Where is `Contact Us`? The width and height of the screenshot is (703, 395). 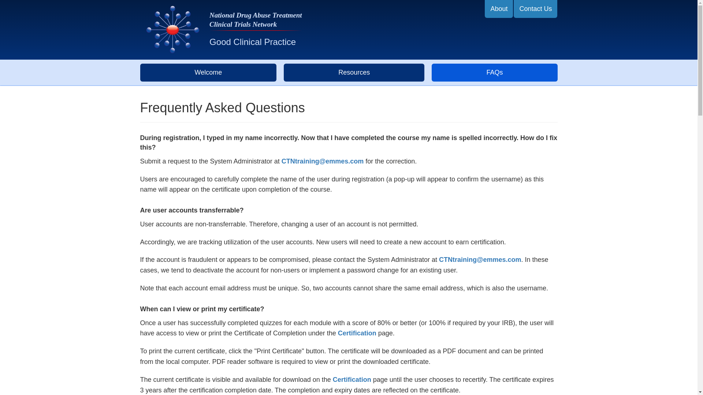 Contact Us is located at coordinates (535, 9).